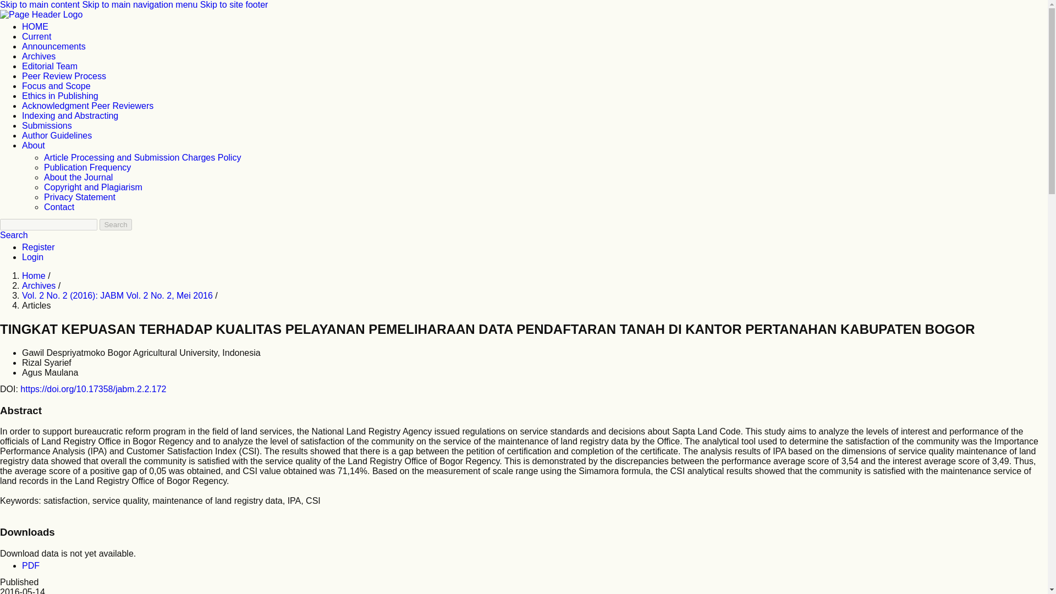 The width and height of the screenshot is (1056, 594). Describe the element at coordinates (94, 187) in the screenshot. I see `Copyright and Plagiarism` at that location.